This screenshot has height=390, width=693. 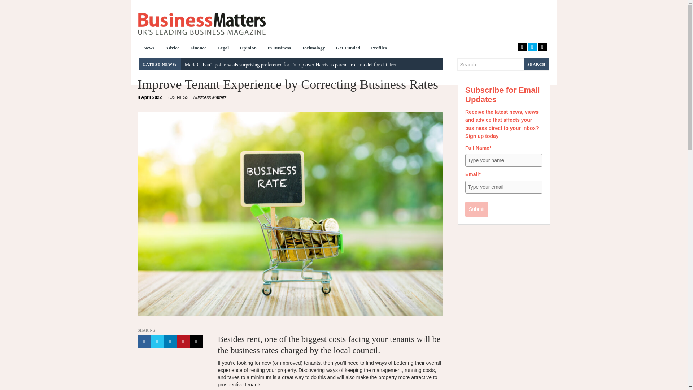 I want to click on Technology, so click(x=313, y=48).